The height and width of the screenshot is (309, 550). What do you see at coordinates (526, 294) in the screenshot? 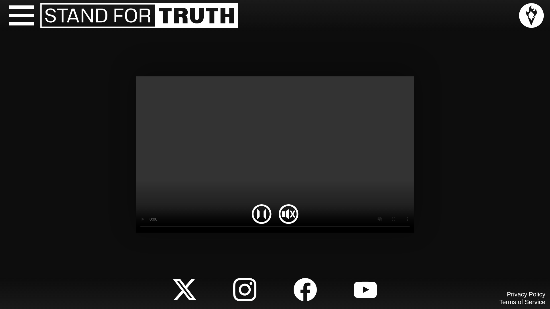
I see `Privacy Policy` at bounding box center [526, 294].